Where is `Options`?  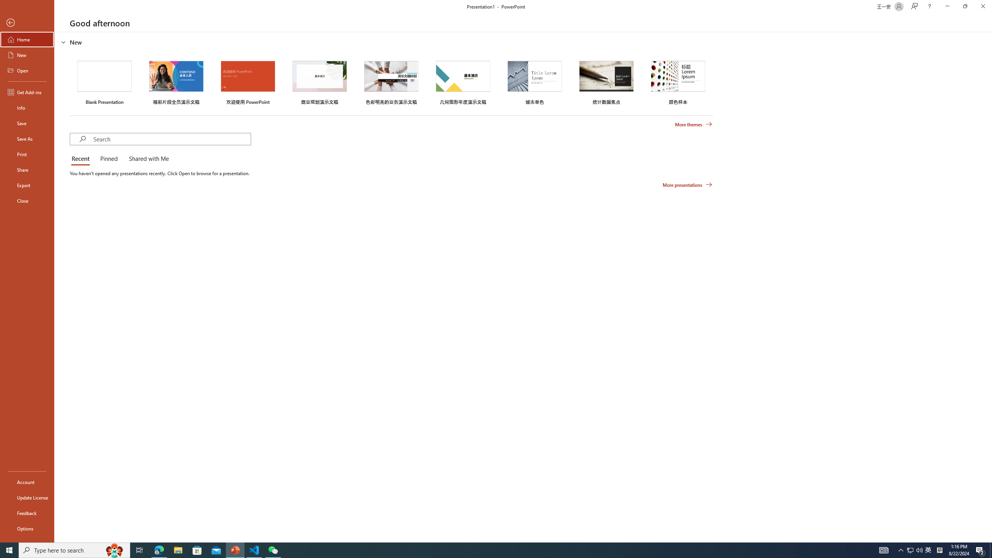
Options is located at coordinates (27, 528).